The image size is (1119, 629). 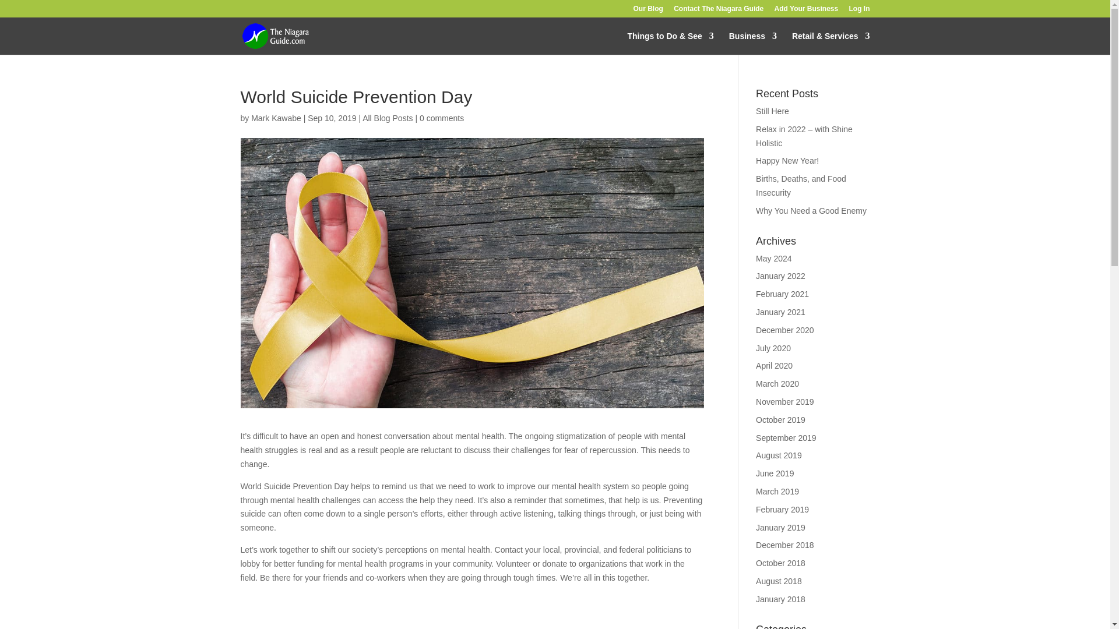 What do you see at coordinates (276, 118) in the screenshot?
I see `Posts by Mark Kawabe` at bounding box center [276, 118].